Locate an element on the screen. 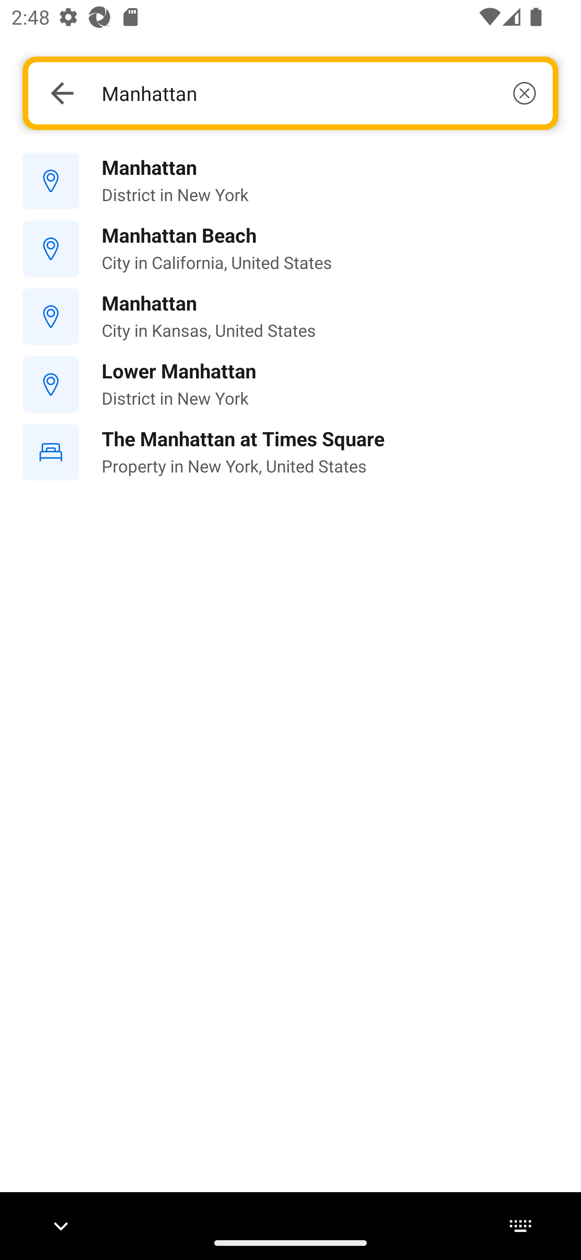 The image size is (581, 1260). Manhattan City in Kansas, United States is located at coordinates (290, 316).